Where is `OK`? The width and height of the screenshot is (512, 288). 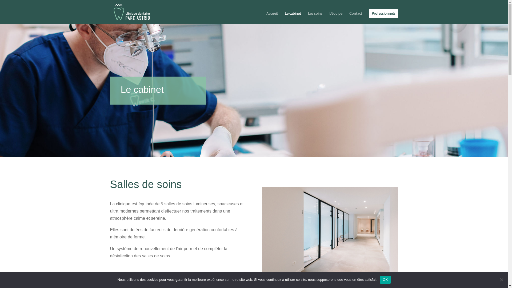
OK is located at coordinates (385, 280).